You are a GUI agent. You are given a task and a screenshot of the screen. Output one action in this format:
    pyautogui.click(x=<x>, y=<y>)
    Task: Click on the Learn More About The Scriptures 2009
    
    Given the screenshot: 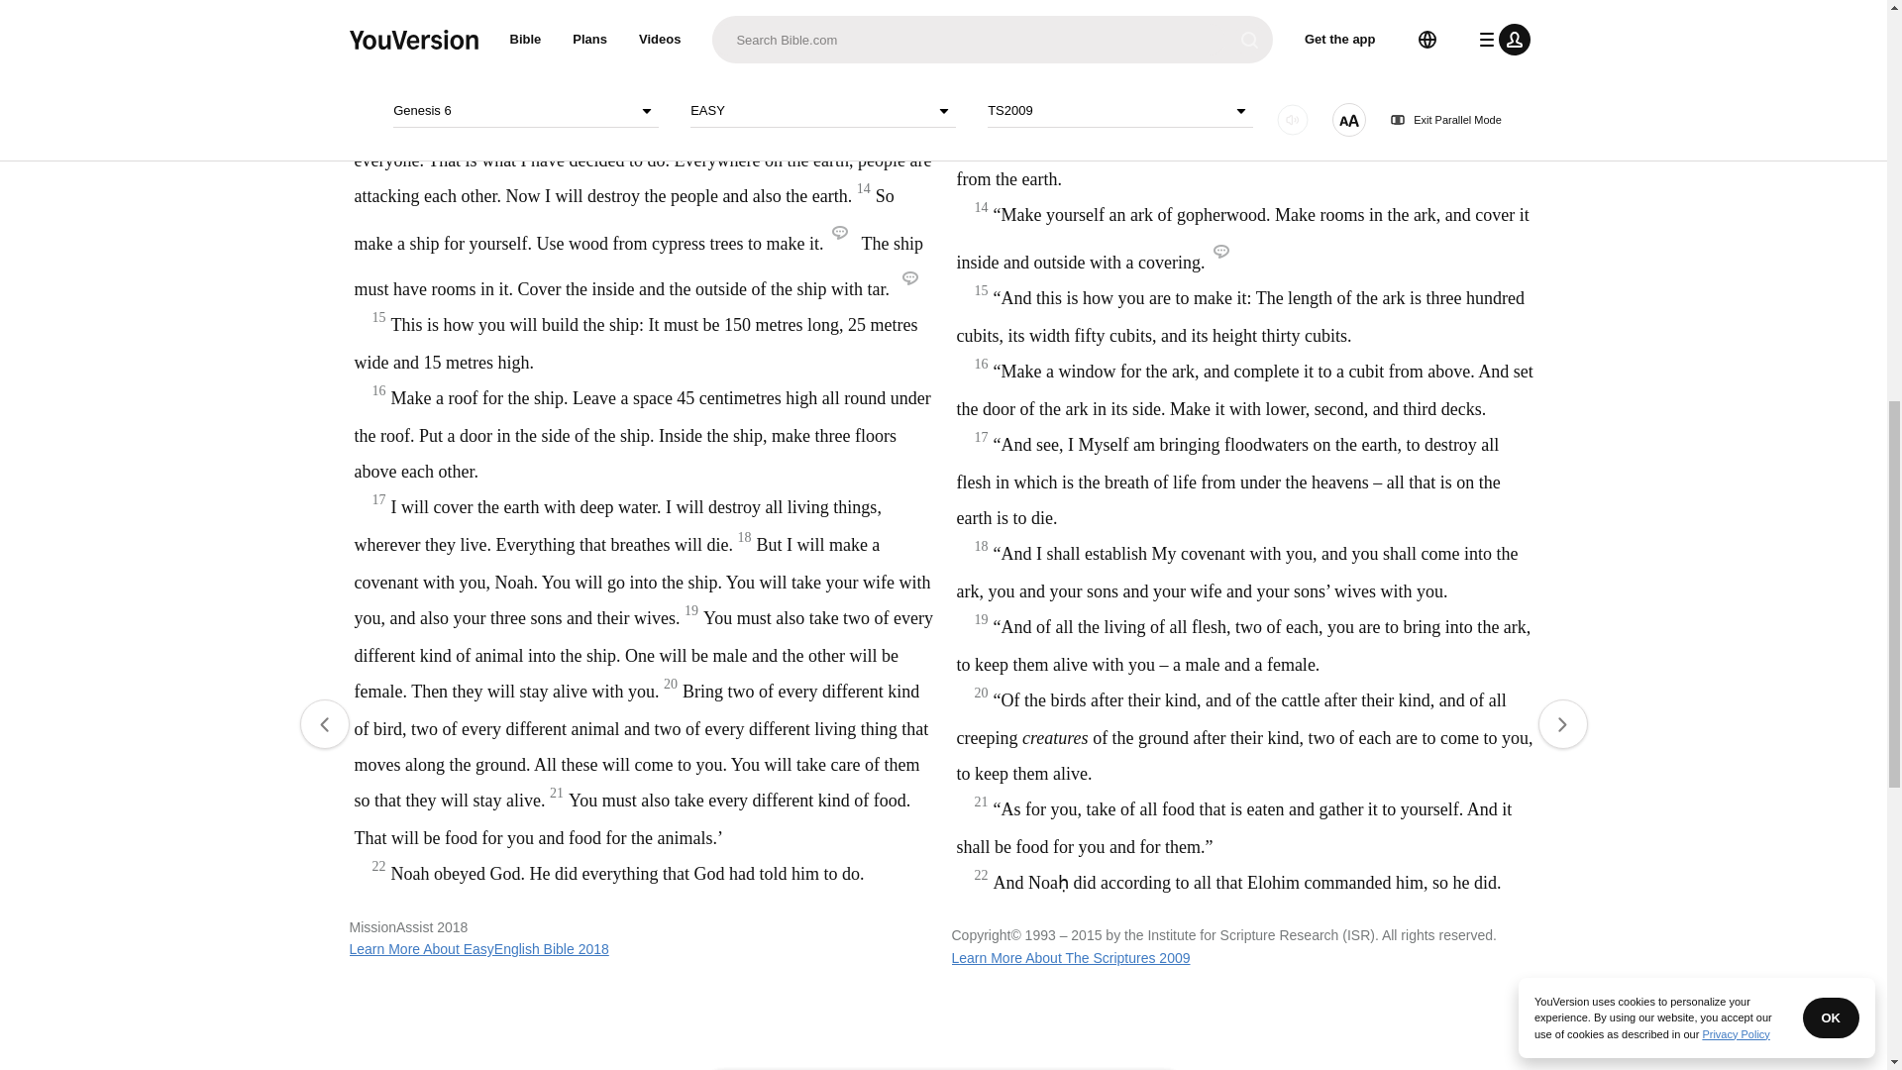 What is the action you would take?
    pyautogui.click(x=1070, y=958)
    